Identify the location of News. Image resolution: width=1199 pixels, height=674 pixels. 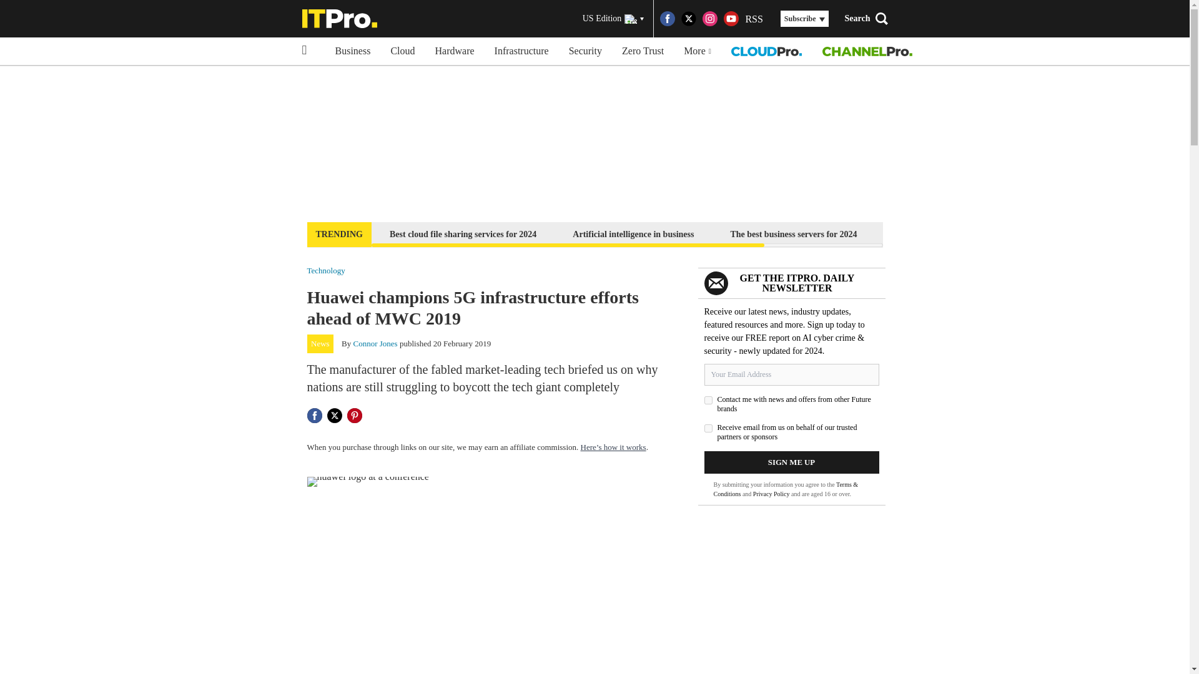
(320, 343).